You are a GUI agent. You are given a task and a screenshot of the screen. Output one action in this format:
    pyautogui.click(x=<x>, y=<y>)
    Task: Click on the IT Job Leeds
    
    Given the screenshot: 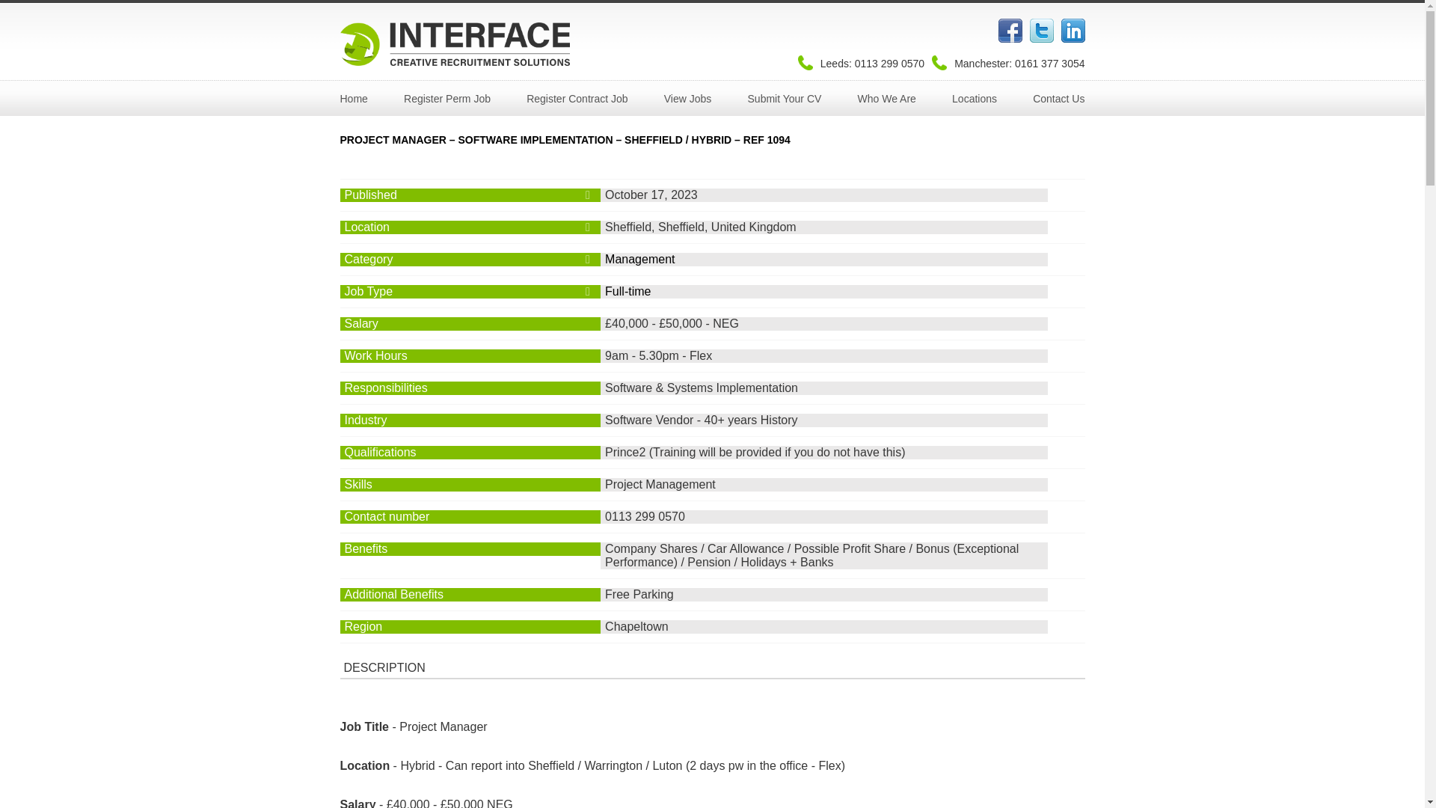 What is the action you would take?
    pyautogui.click(x=447, y=99)
    